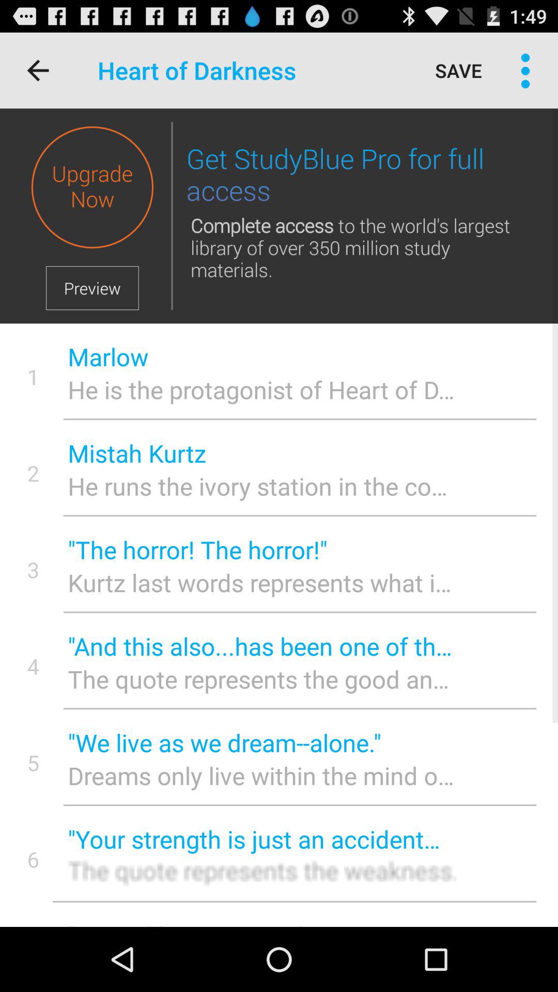  Describe the element at coordinates (261, 646) in the screenshot. I see `tap icon above the quote represents` at that location.